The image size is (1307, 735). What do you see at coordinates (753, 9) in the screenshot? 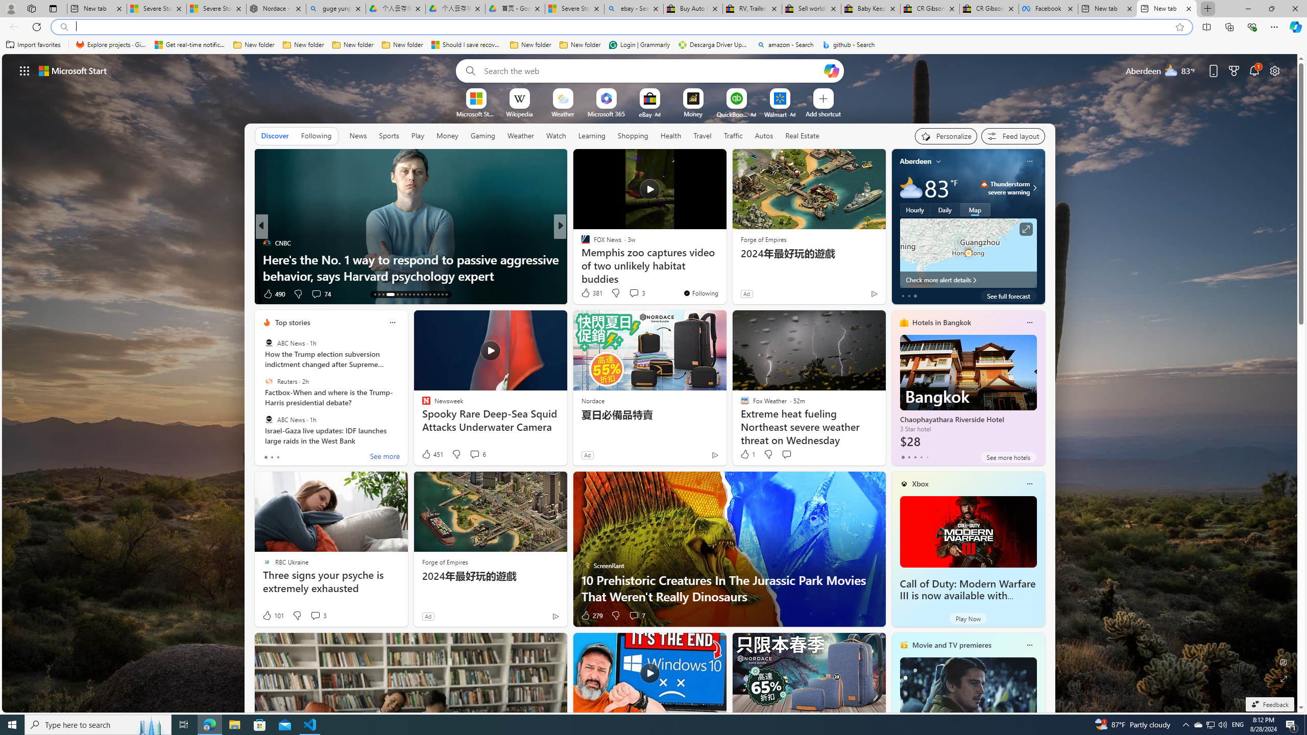
I see `RV, Trailer & Camper Steps & Ladders for sale | eBay` at bounding box center [753, 9].